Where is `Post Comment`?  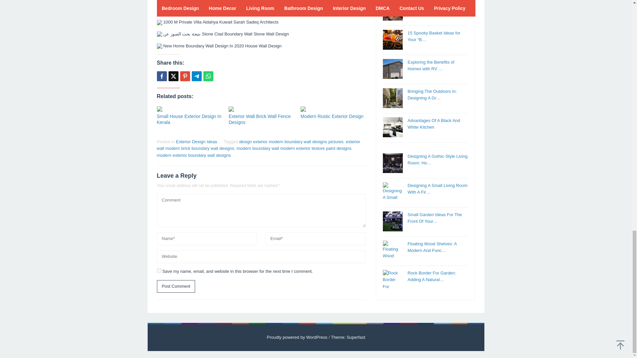 Post Comment is located at coordinates (176, 286).